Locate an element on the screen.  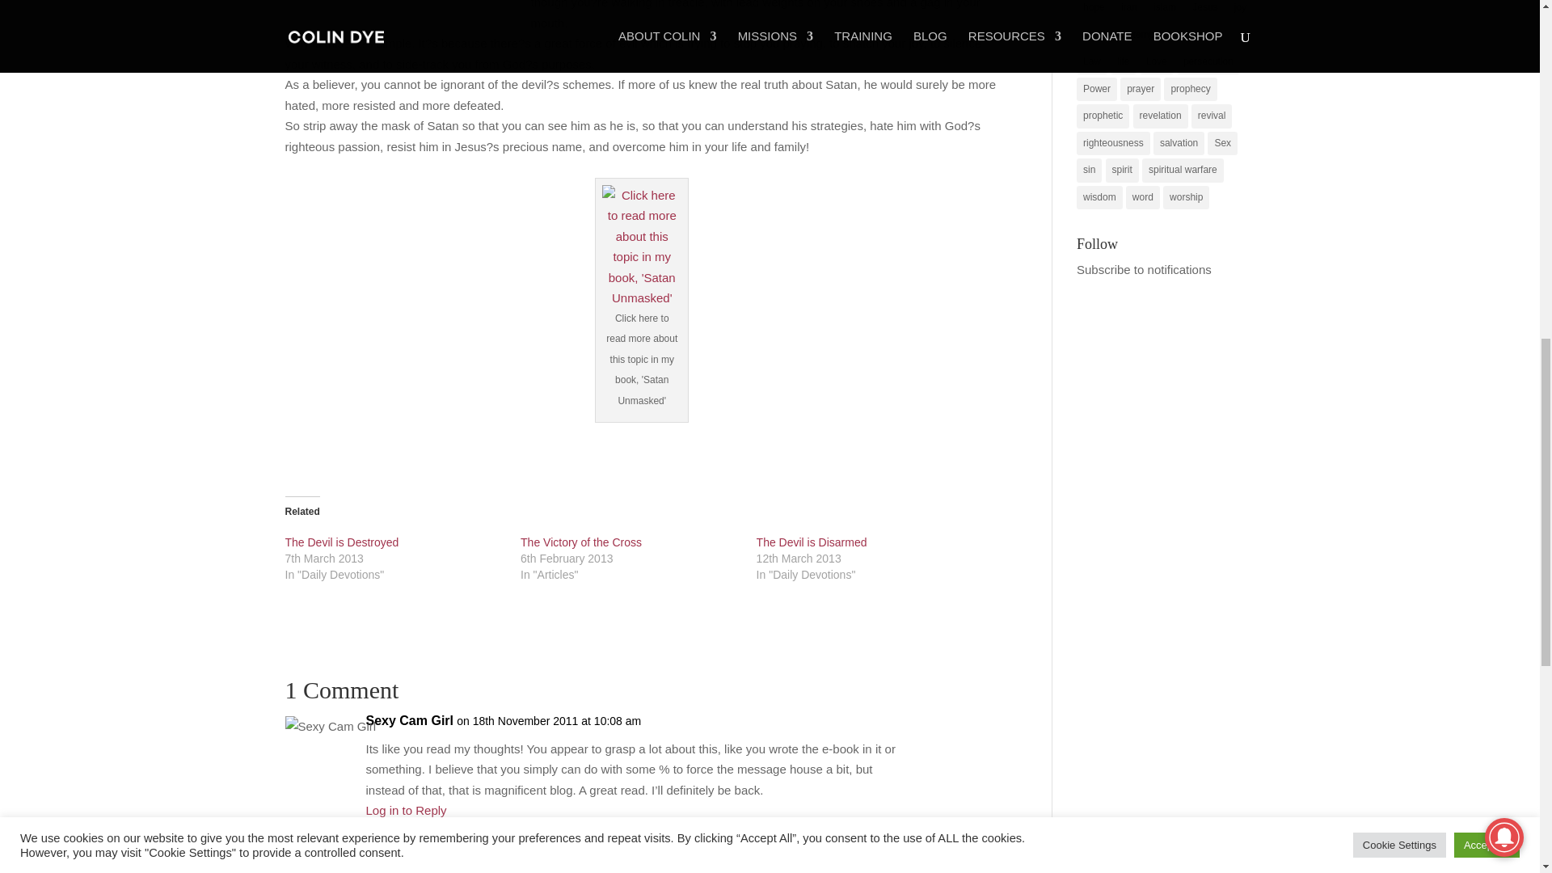
The Devil is Destroyed is located at coordinates (341, 542).